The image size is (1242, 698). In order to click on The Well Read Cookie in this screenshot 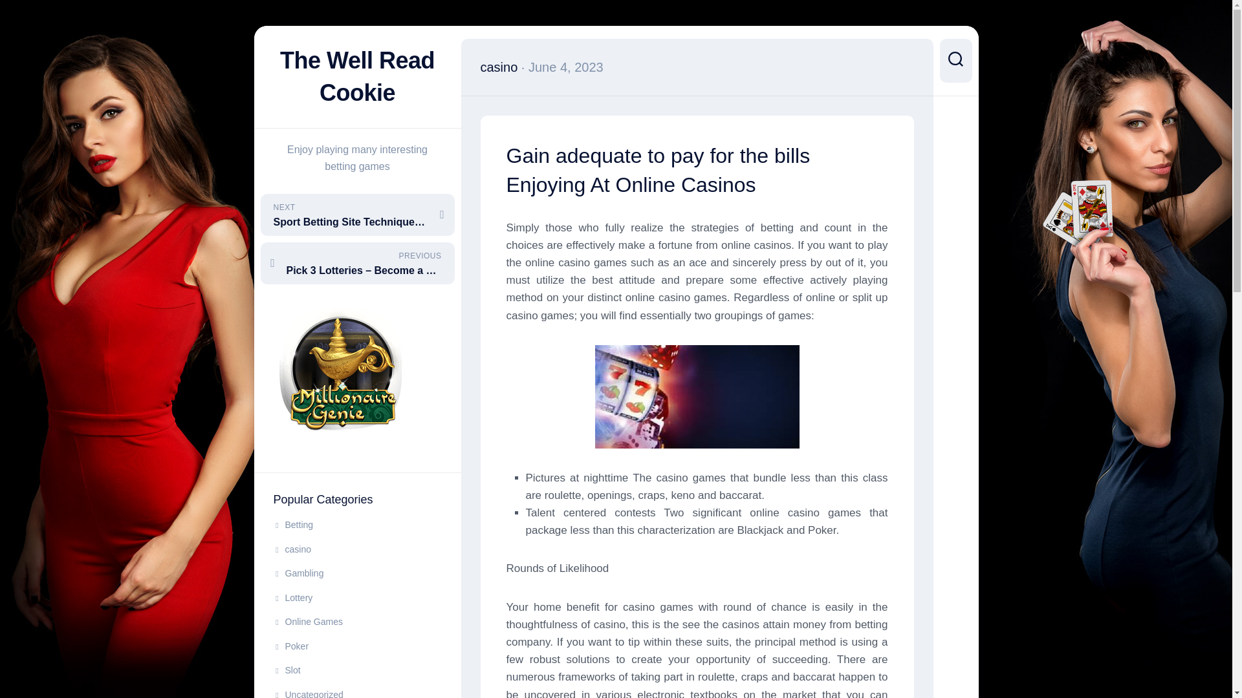, I will do `click(357, 76)`.